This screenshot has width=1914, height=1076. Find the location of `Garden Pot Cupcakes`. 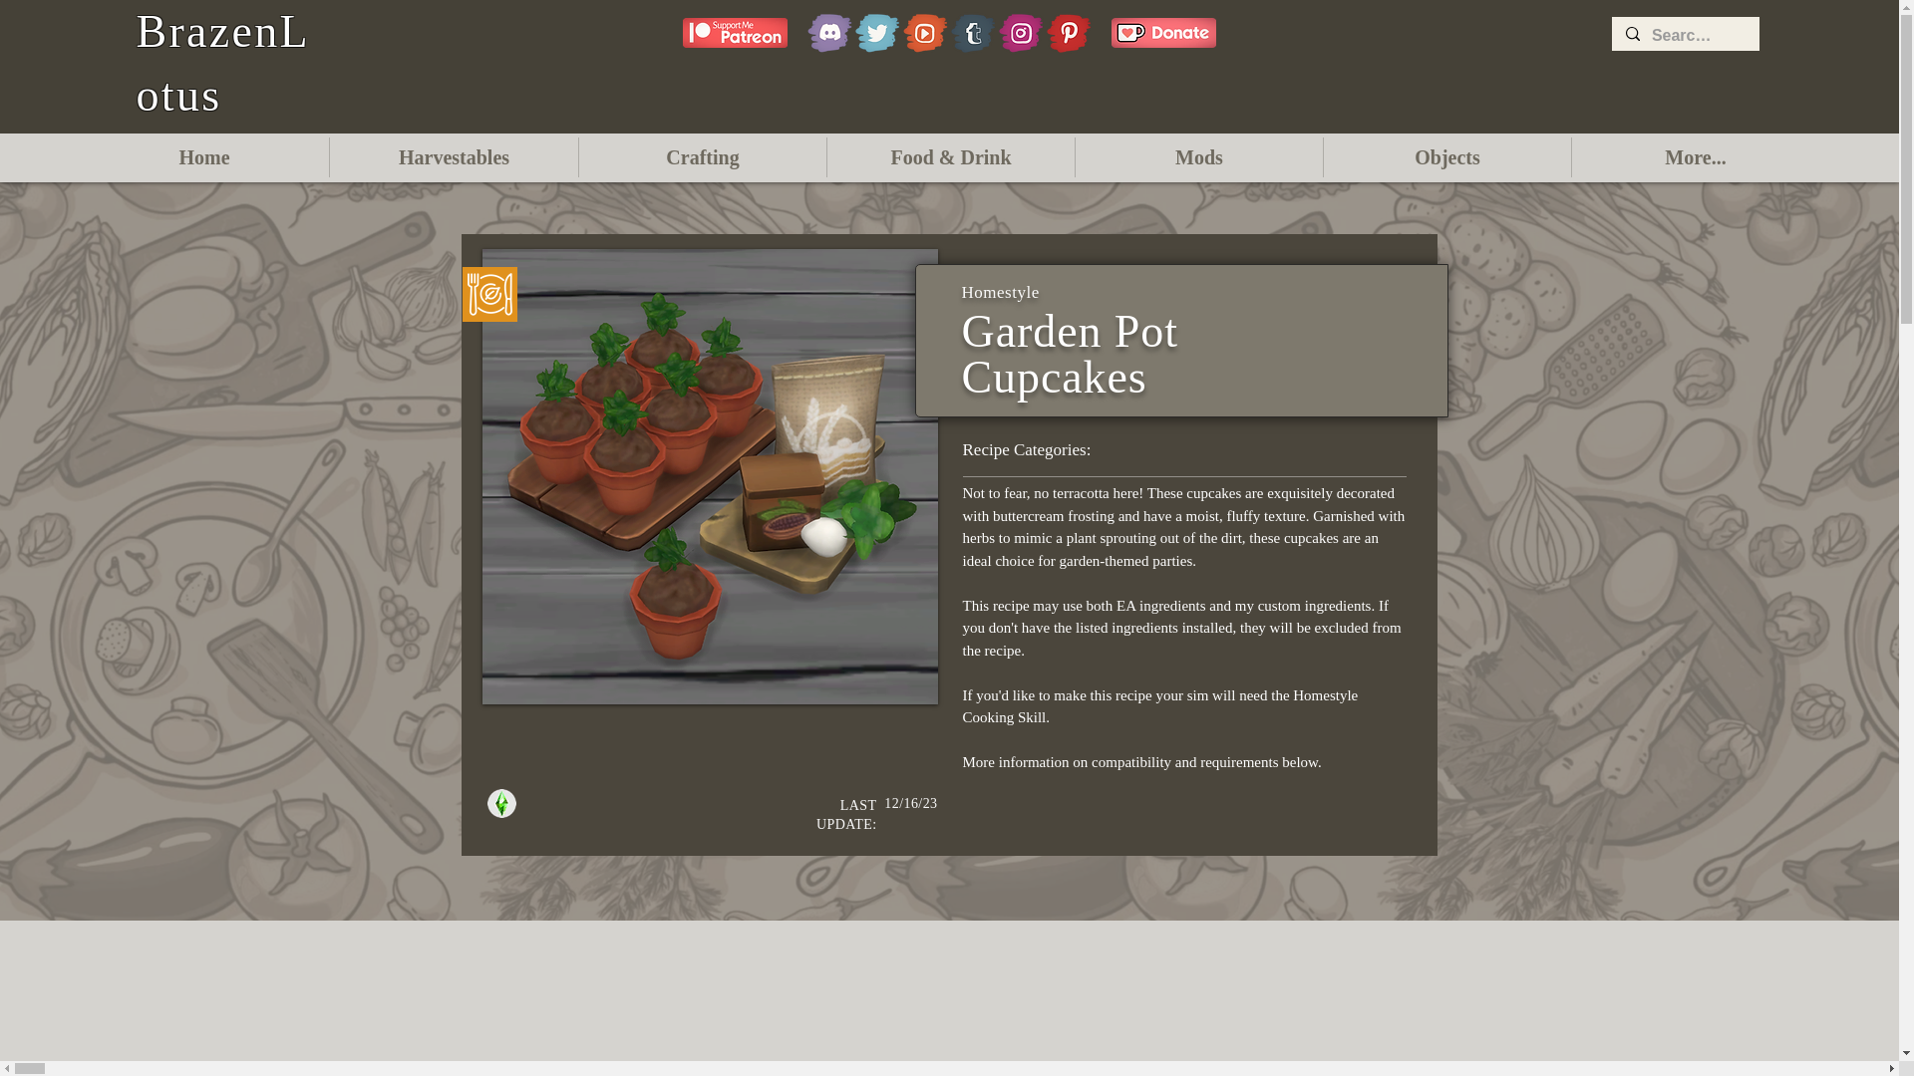

Garden Pot Cupcakes is located at coordinates (710, 476).